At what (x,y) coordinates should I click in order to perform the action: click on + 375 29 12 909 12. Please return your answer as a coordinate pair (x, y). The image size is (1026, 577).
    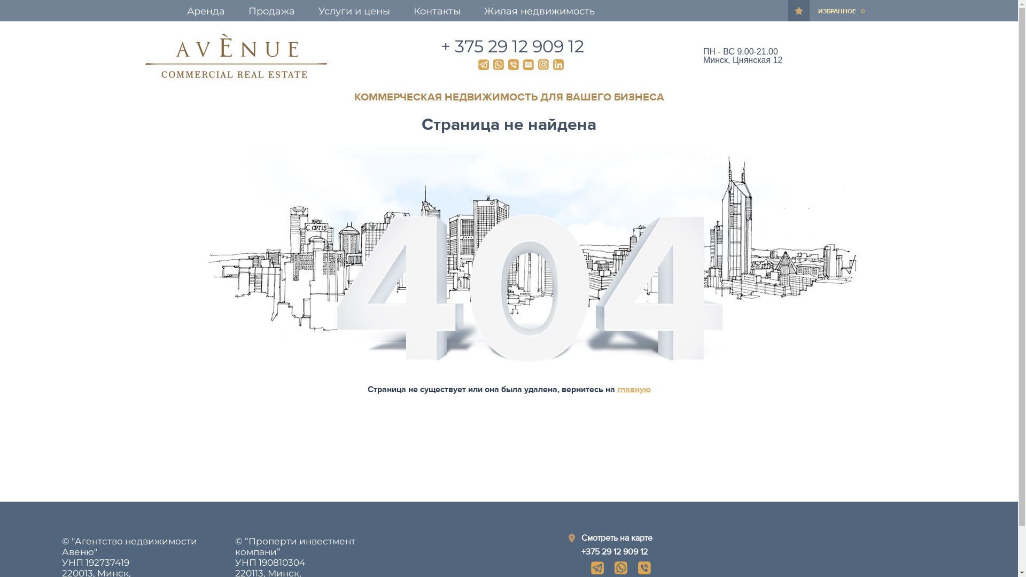
    Looking at the image, I should click on (512, 46).